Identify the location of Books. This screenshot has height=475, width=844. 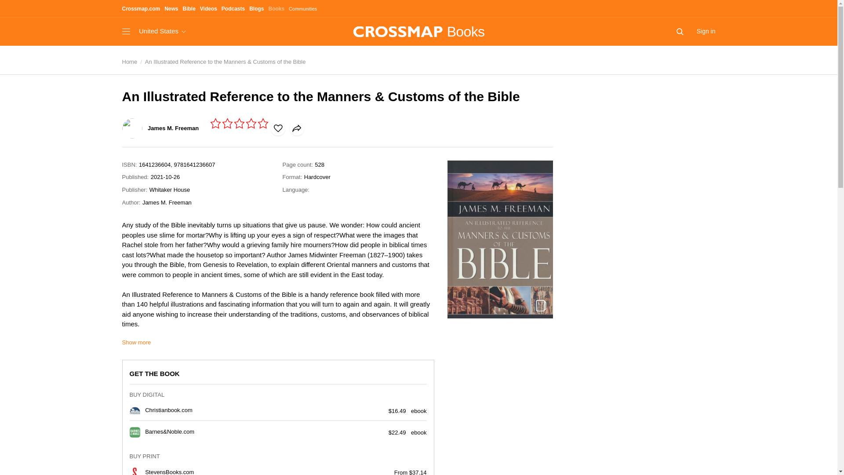
(276, 10).